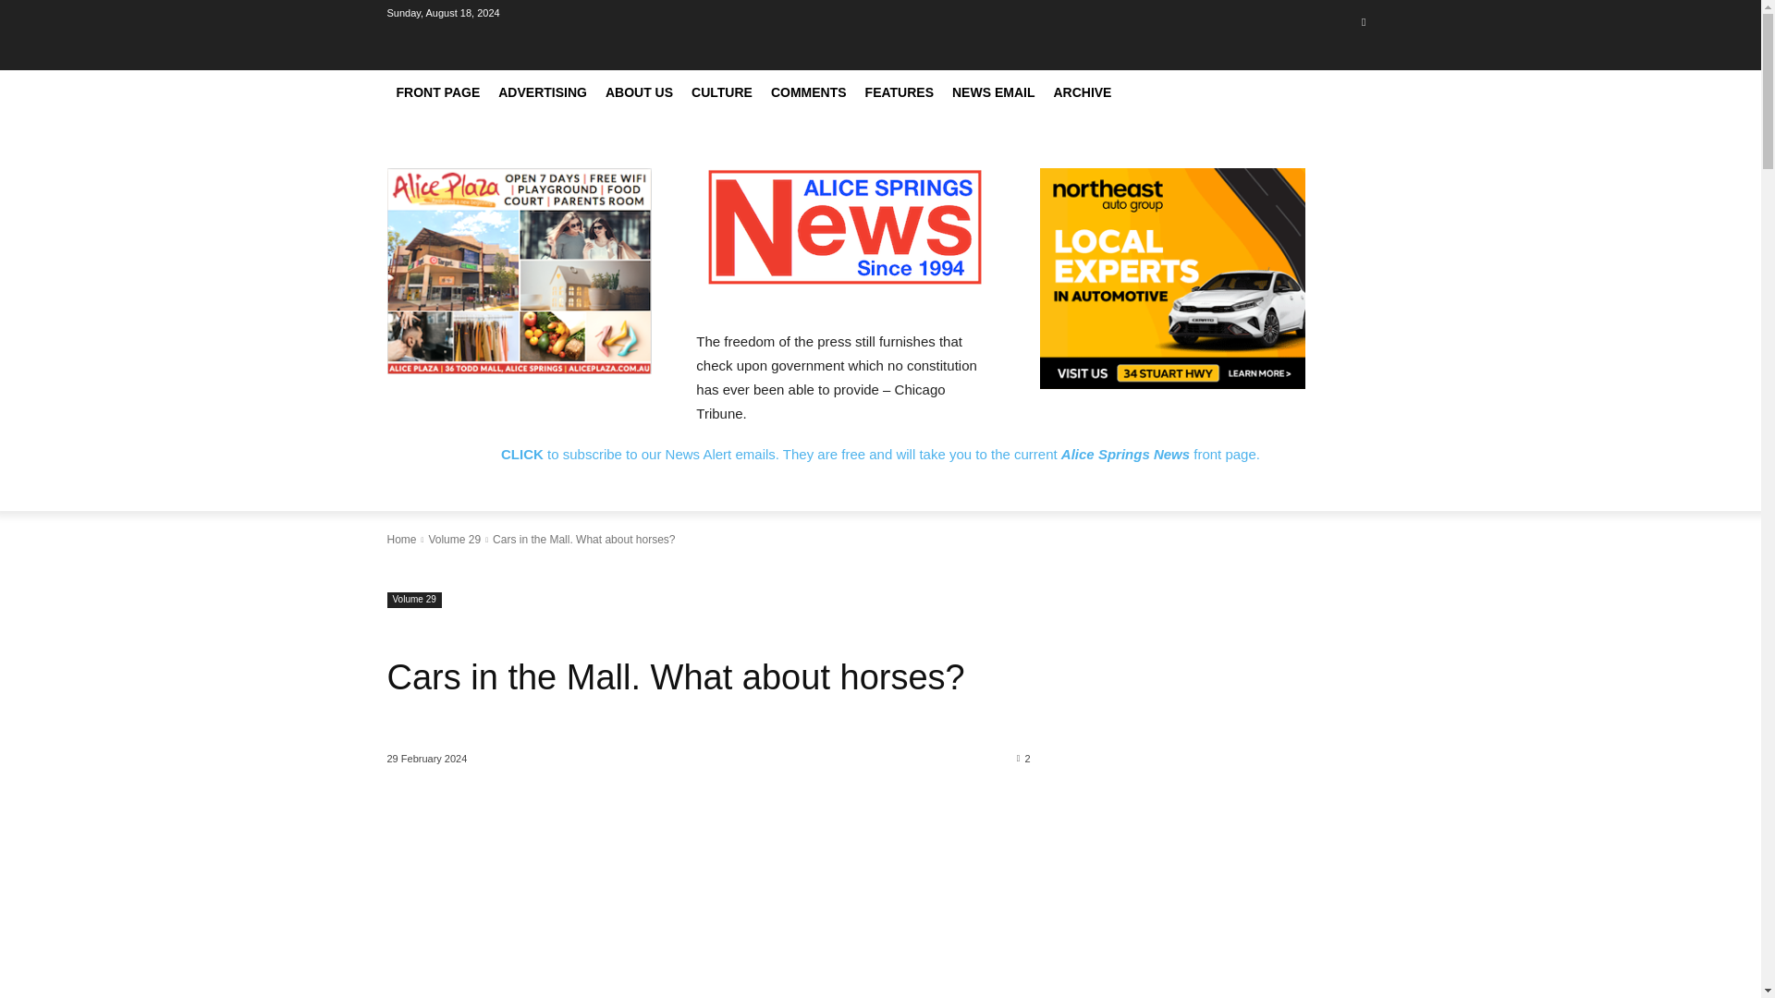  What do you see at coordinates (543, 92) in the screenshot?
I see `ADVERTISING` at bounding box center [543, 92].